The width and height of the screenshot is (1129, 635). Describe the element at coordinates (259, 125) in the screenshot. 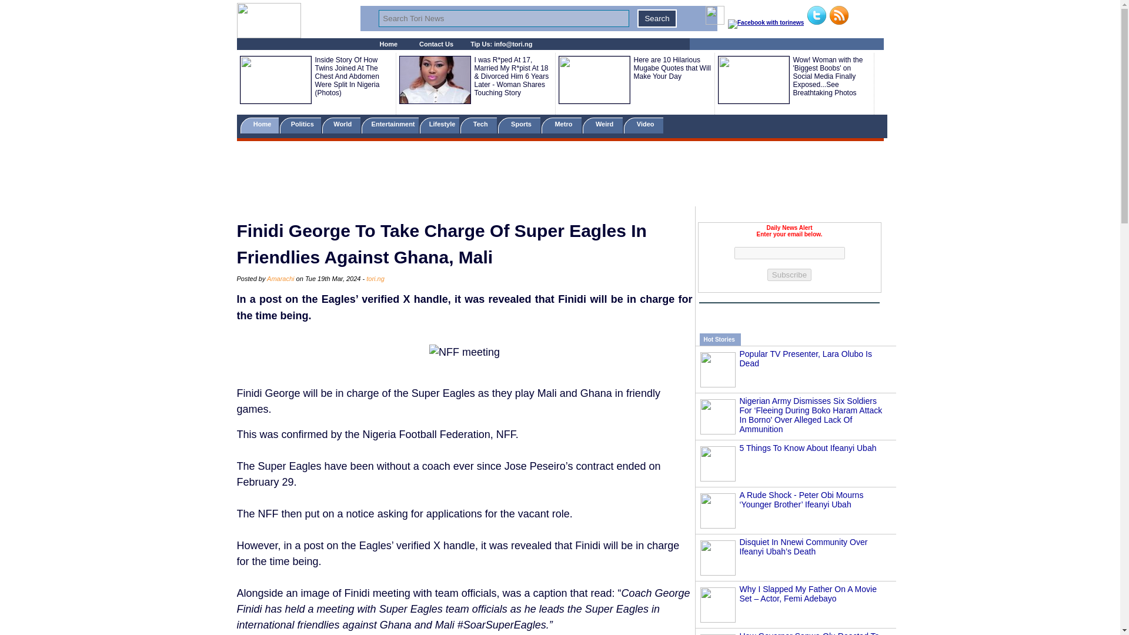

I see `    Home    ` at that location.